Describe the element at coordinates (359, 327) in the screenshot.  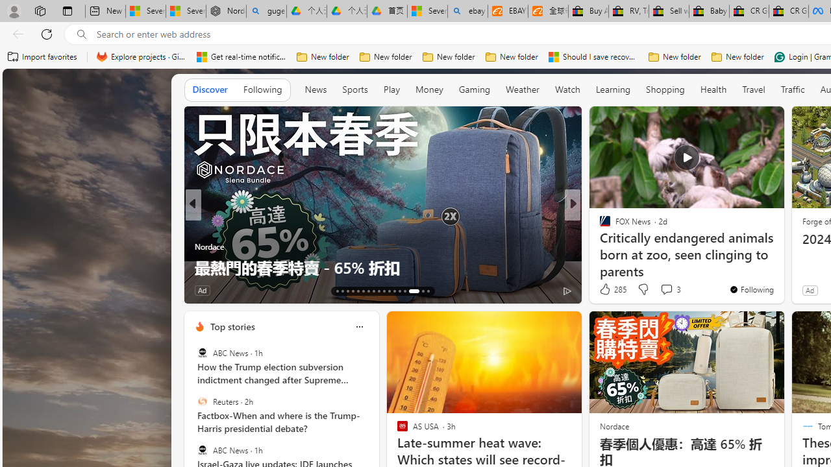
I see `Class: icon-img` at that location.